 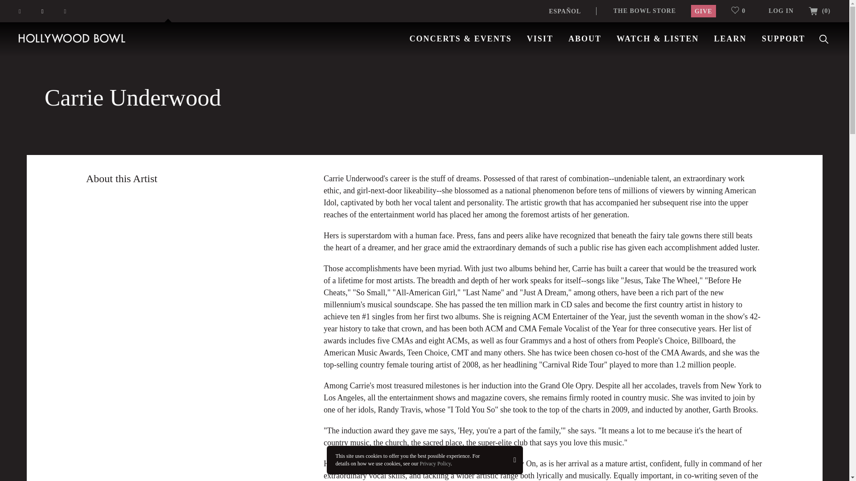 I want to click on ABOUT, so click(x=585, y=38).